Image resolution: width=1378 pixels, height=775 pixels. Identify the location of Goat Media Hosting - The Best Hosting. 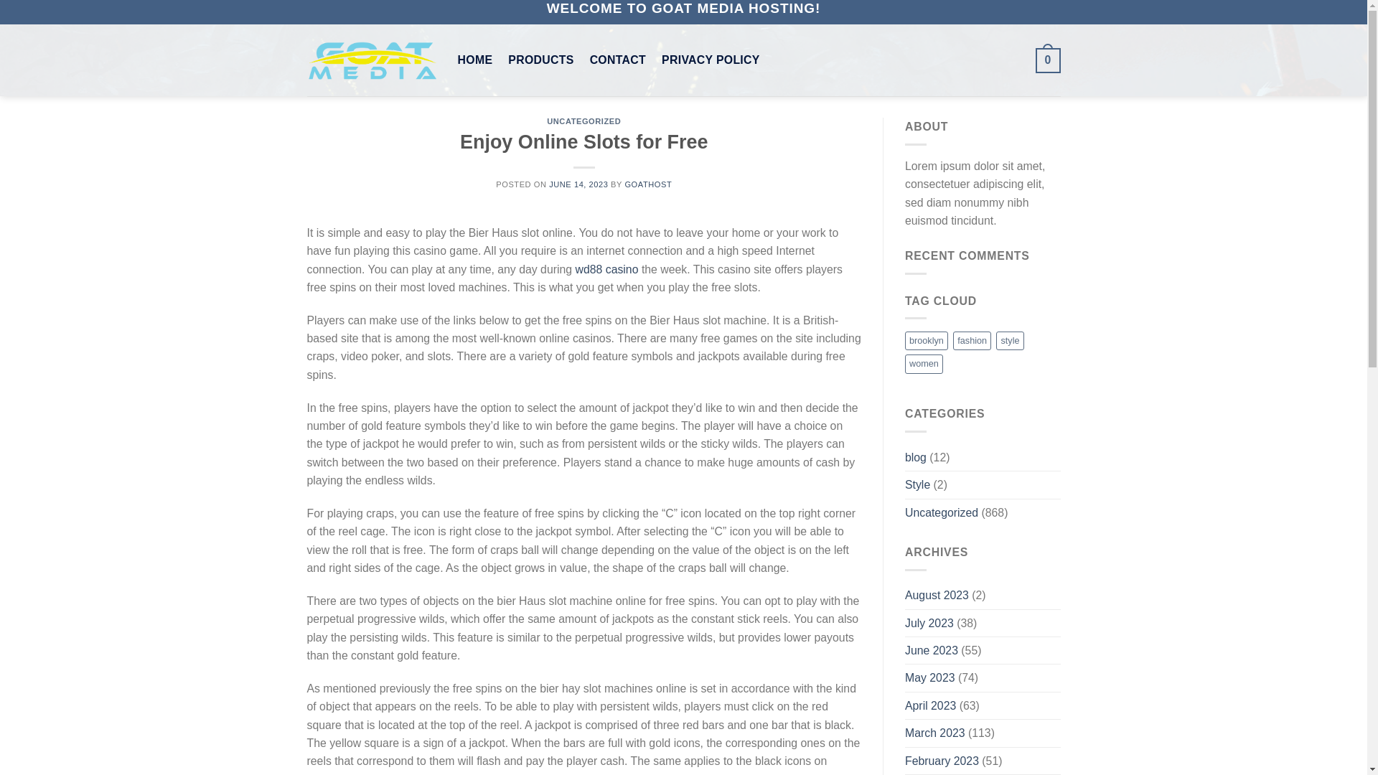
(372, 60).